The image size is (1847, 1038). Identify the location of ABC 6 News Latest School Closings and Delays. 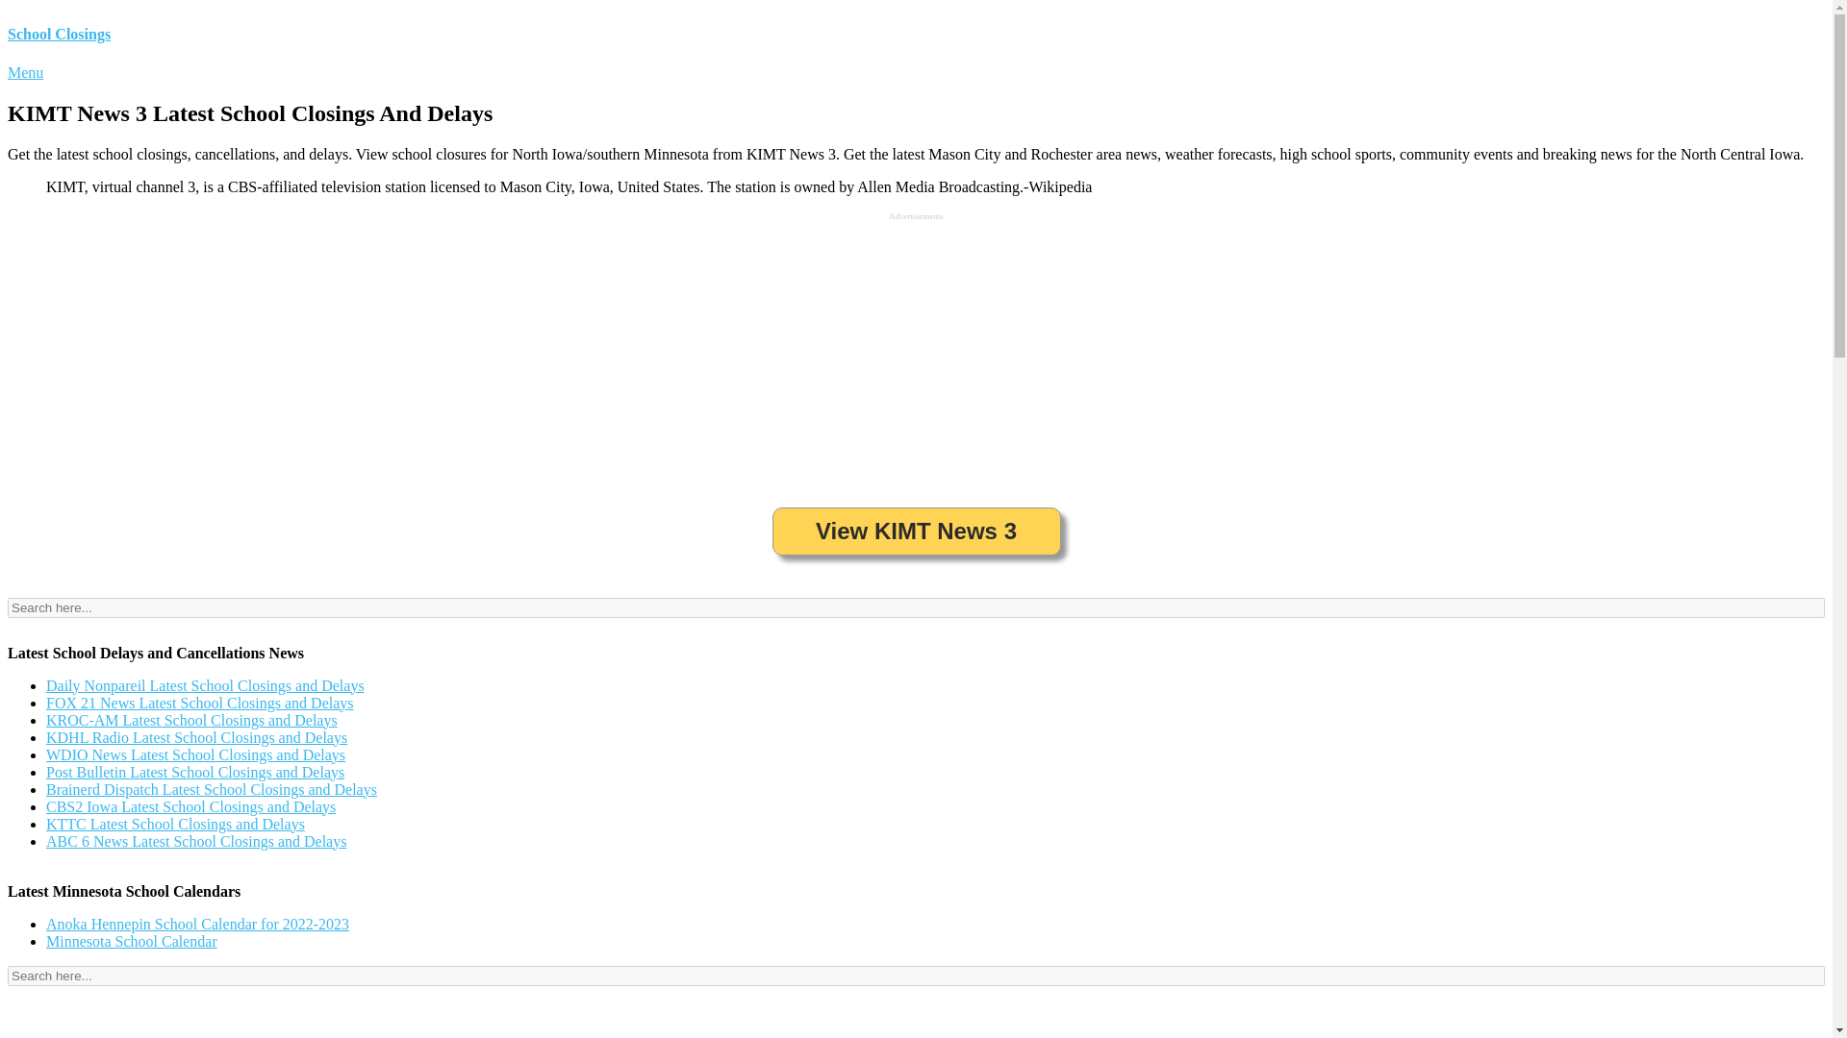
(196, 842).